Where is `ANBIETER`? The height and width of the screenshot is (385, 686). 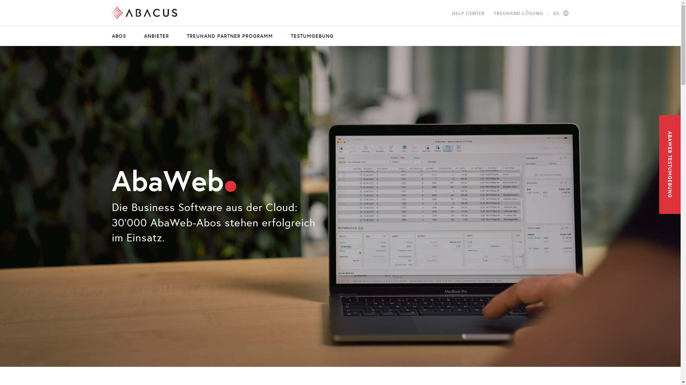 ANBIETER is located at coordinates (156, 36).